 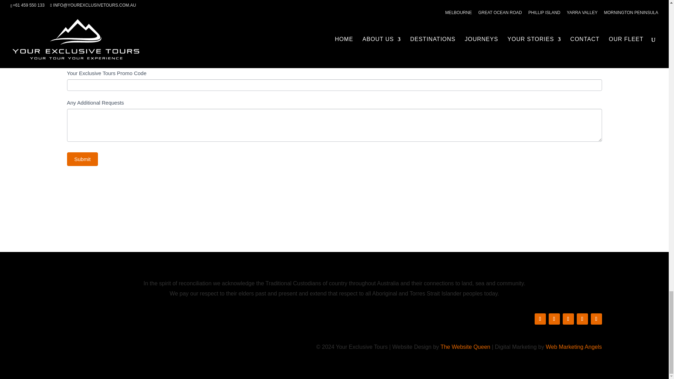 I want to click on Follow on Youtube, so click(x=596, y=319).